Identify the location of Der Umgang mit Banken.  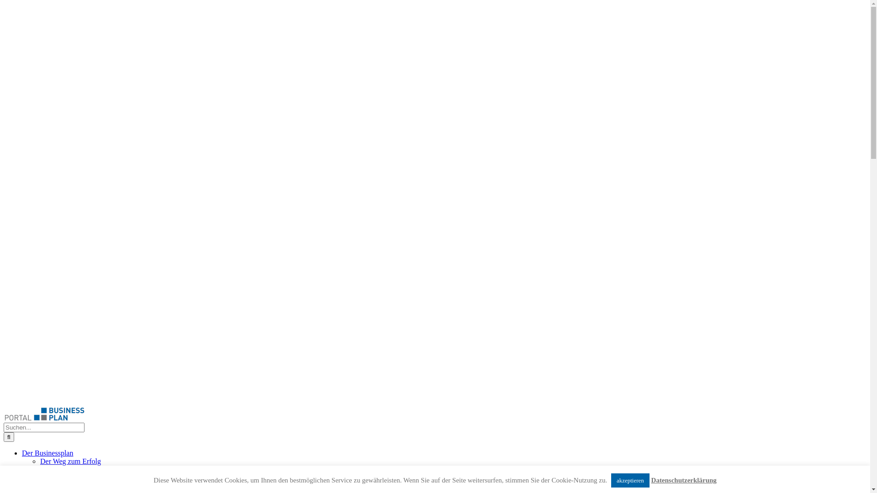
(77, 477).